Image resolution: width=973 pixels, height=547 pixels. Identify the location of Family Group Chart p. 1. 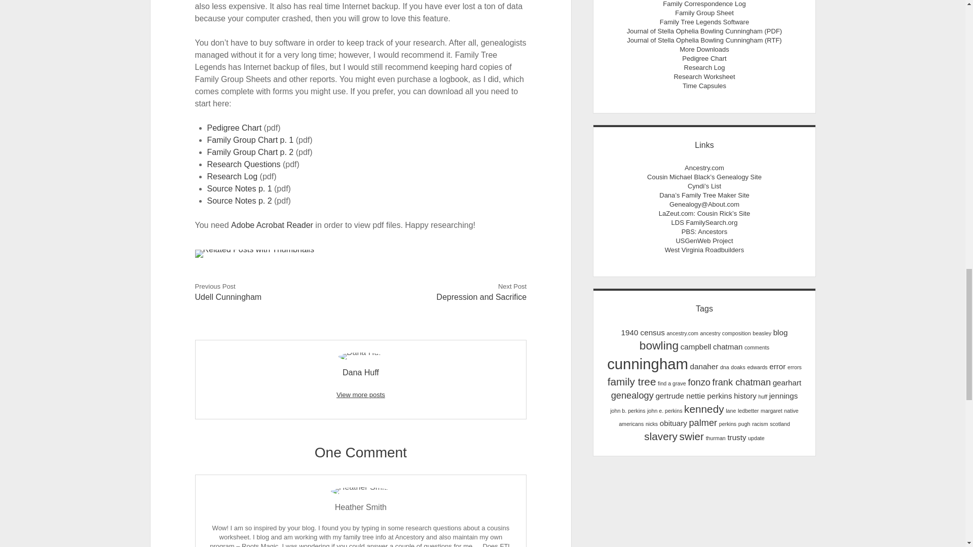
(250, 140).